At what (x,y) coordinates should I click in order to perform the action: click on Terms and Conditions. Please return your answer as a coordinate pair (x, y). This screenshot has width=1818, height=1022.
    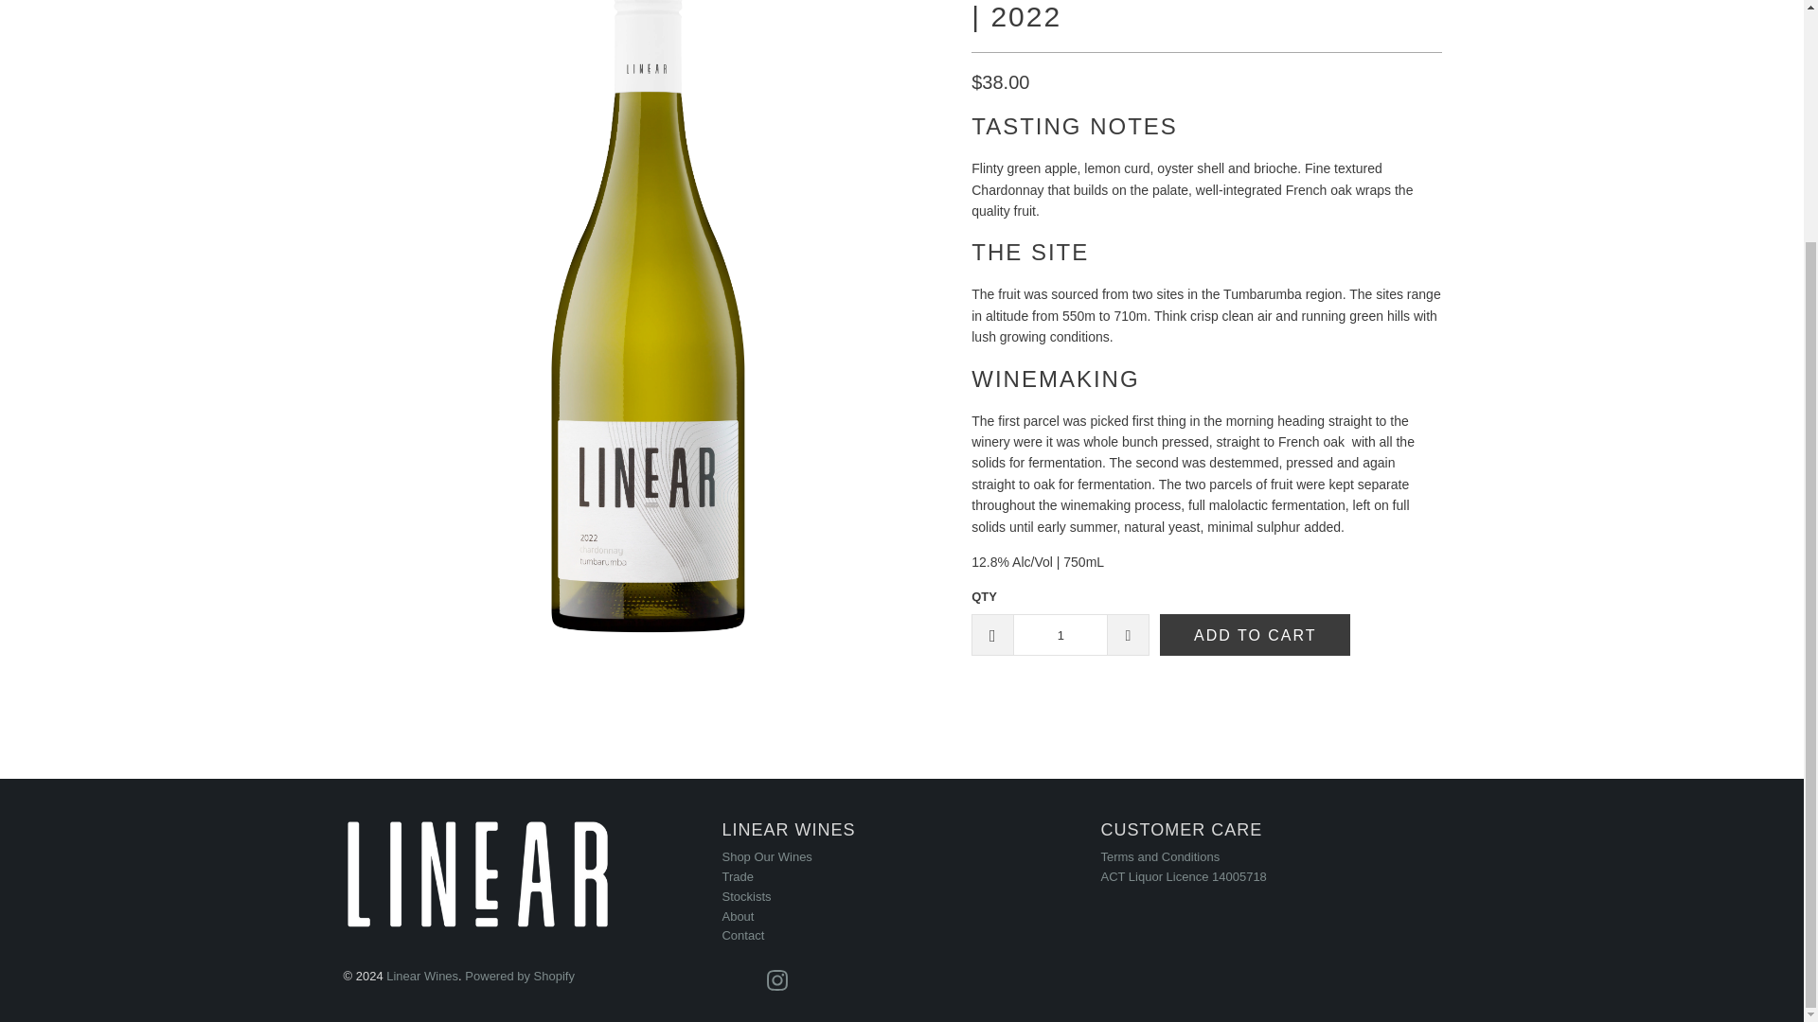
    Looking at the image, I should click on (1159, 855).